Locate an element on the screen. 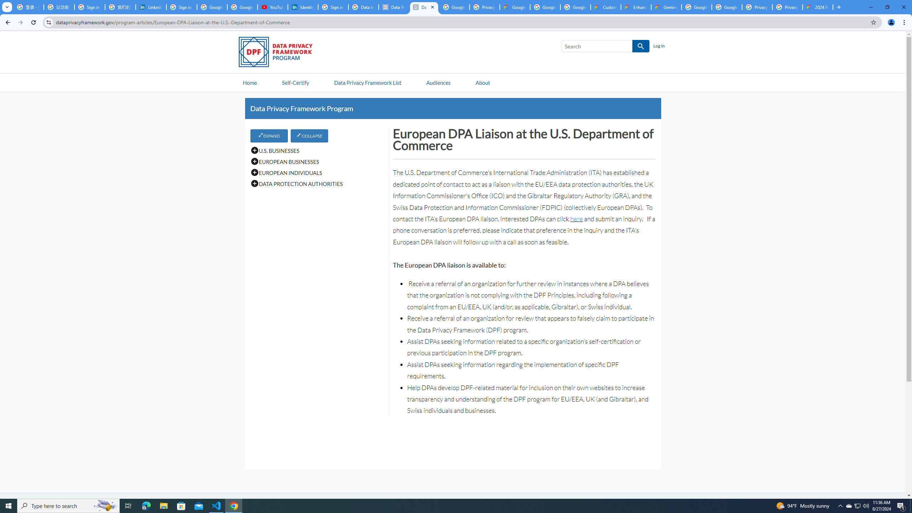 Image resolution: width=912 pixels, height=513 pixels. Google Cloud Terms Directory | Google Cloud is located at coordinates (515, 7).